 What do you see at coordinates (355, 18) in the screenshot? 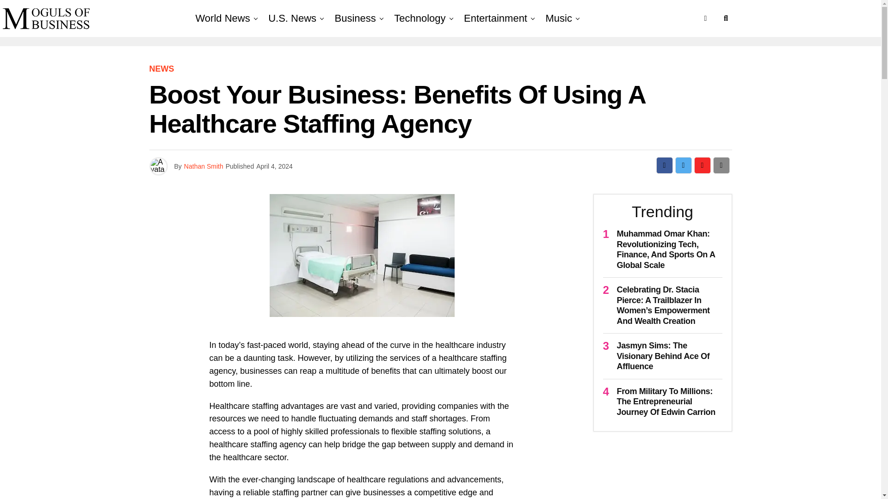
I see `Business` at bounding box center [355, 18].